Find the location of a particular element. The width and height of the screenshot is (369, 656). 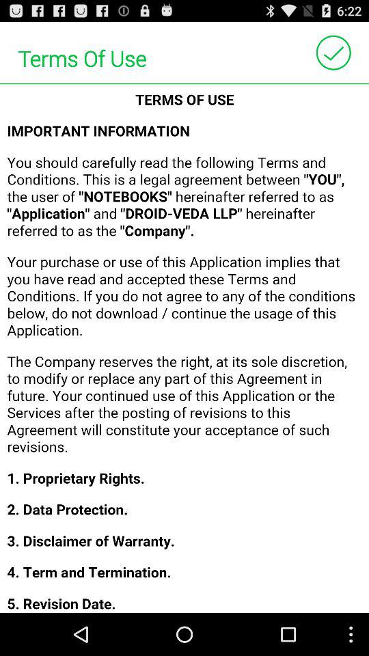

go to tick option is located at coordinates (333, 52).